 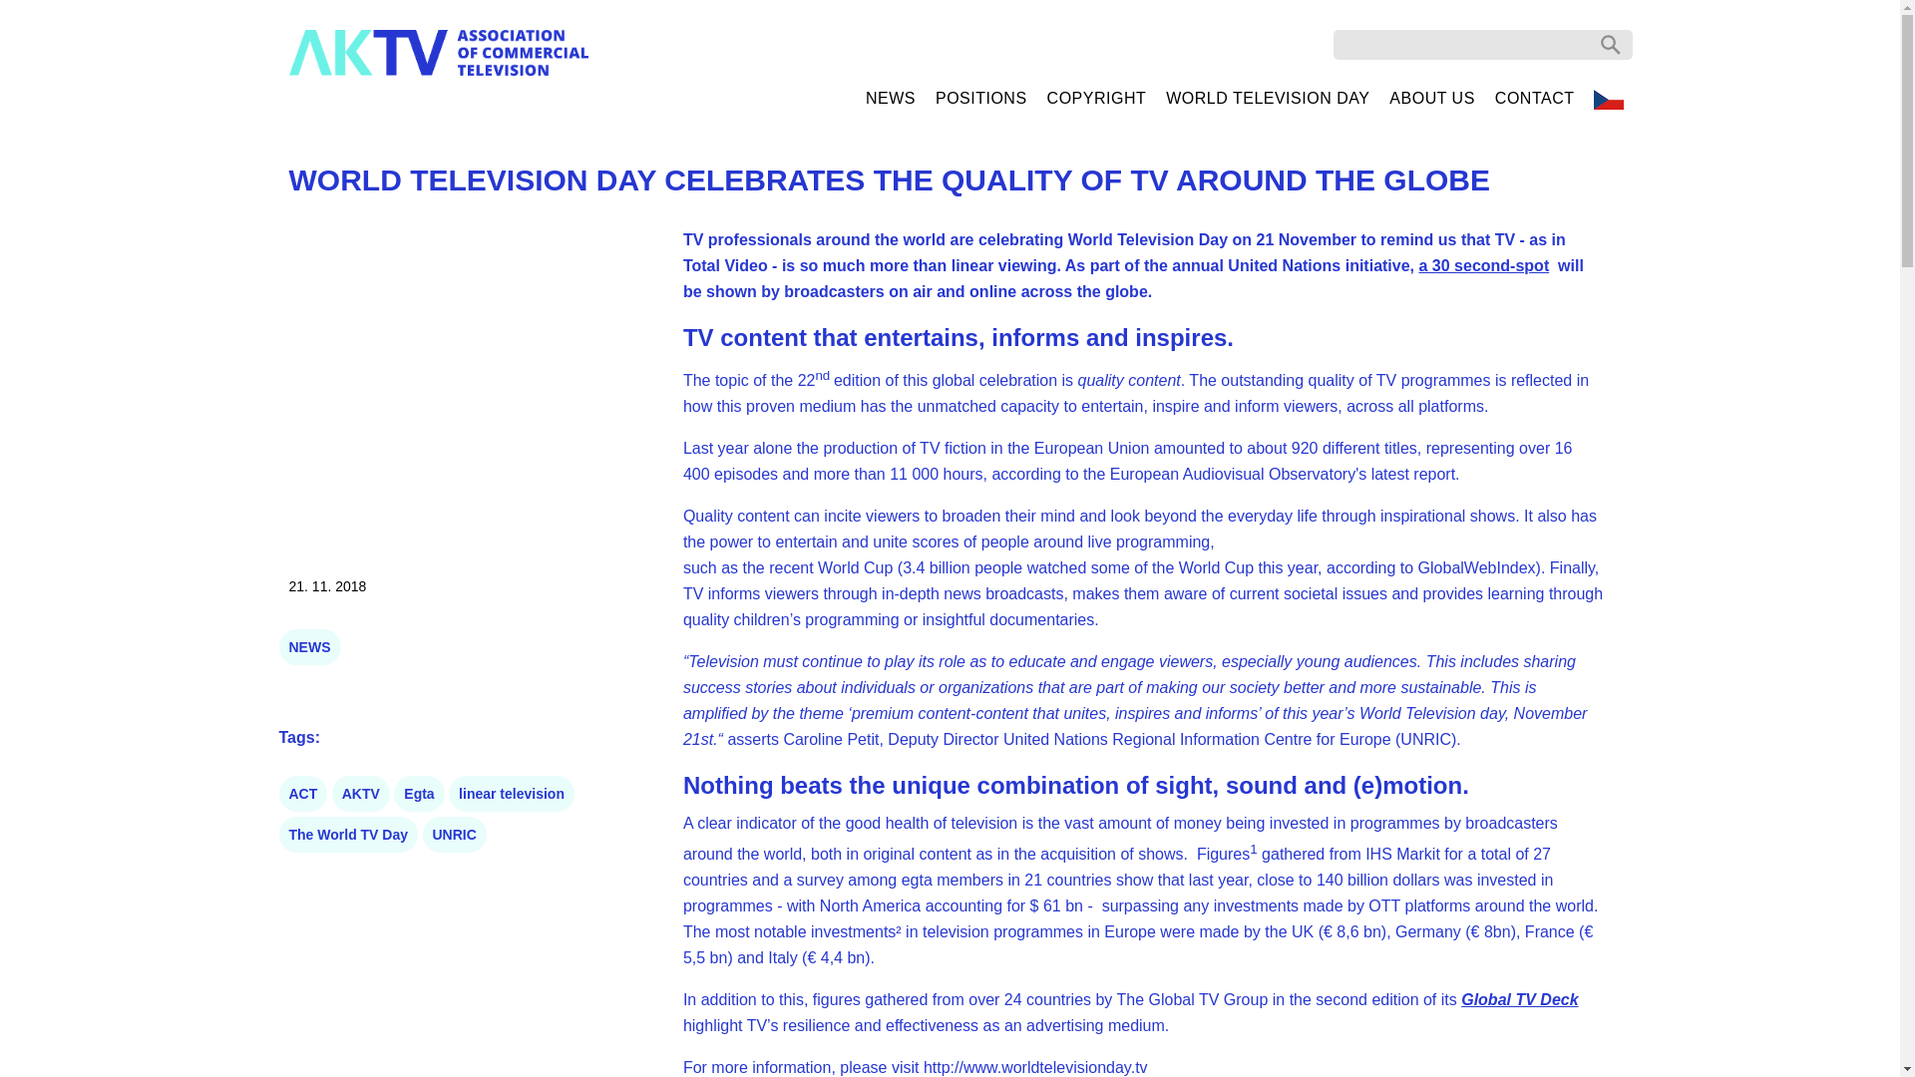 What do you see at coordinates (419, 794) in the screenshot?
I see `Egta` at bounding box center [419, 794].